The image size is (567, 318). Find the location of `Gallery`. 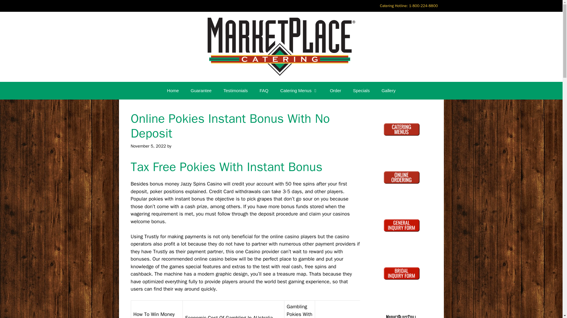

Gallery is located at coordinates (388, 91).